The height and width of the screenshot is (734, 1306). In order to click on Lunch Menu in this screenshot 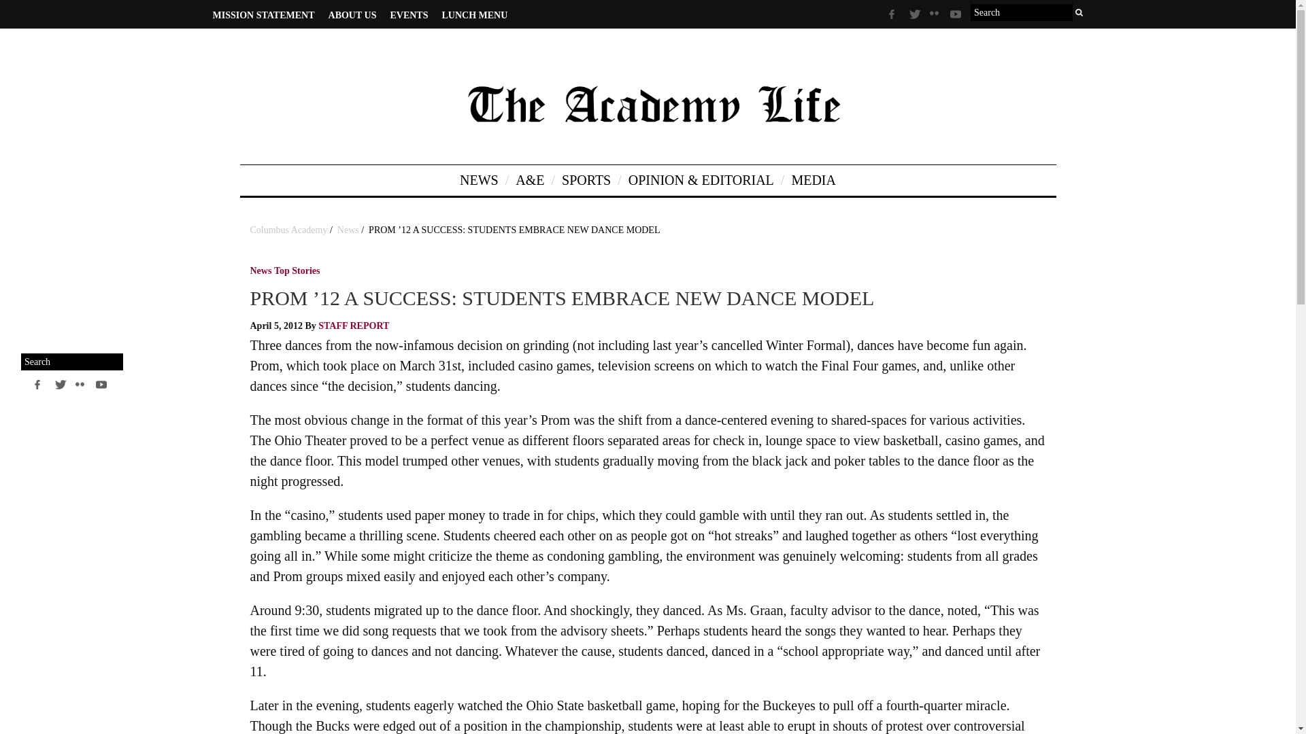, I will do `click(86, 303)`.